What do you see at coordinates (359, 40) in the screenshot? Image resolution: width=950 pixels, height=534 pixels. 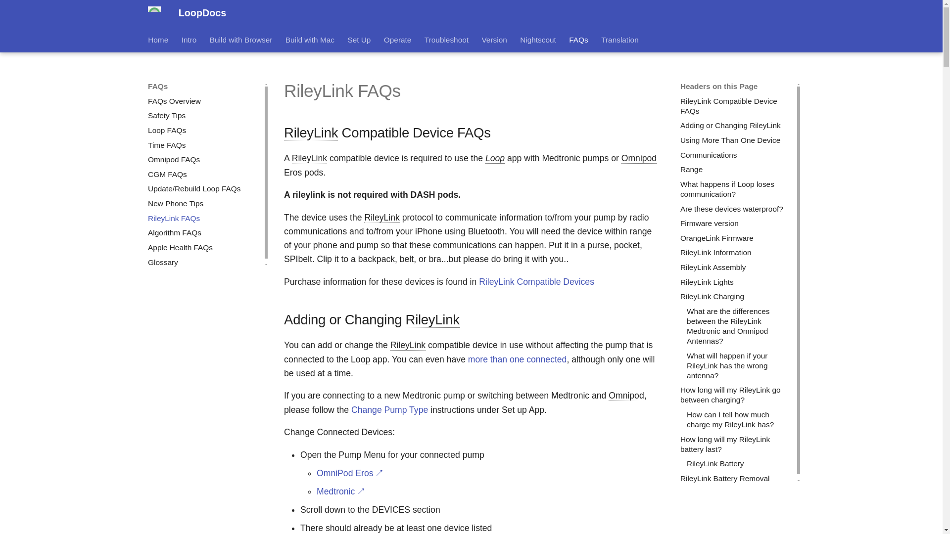 I see `Set Up` at bounding box center [359, 40].